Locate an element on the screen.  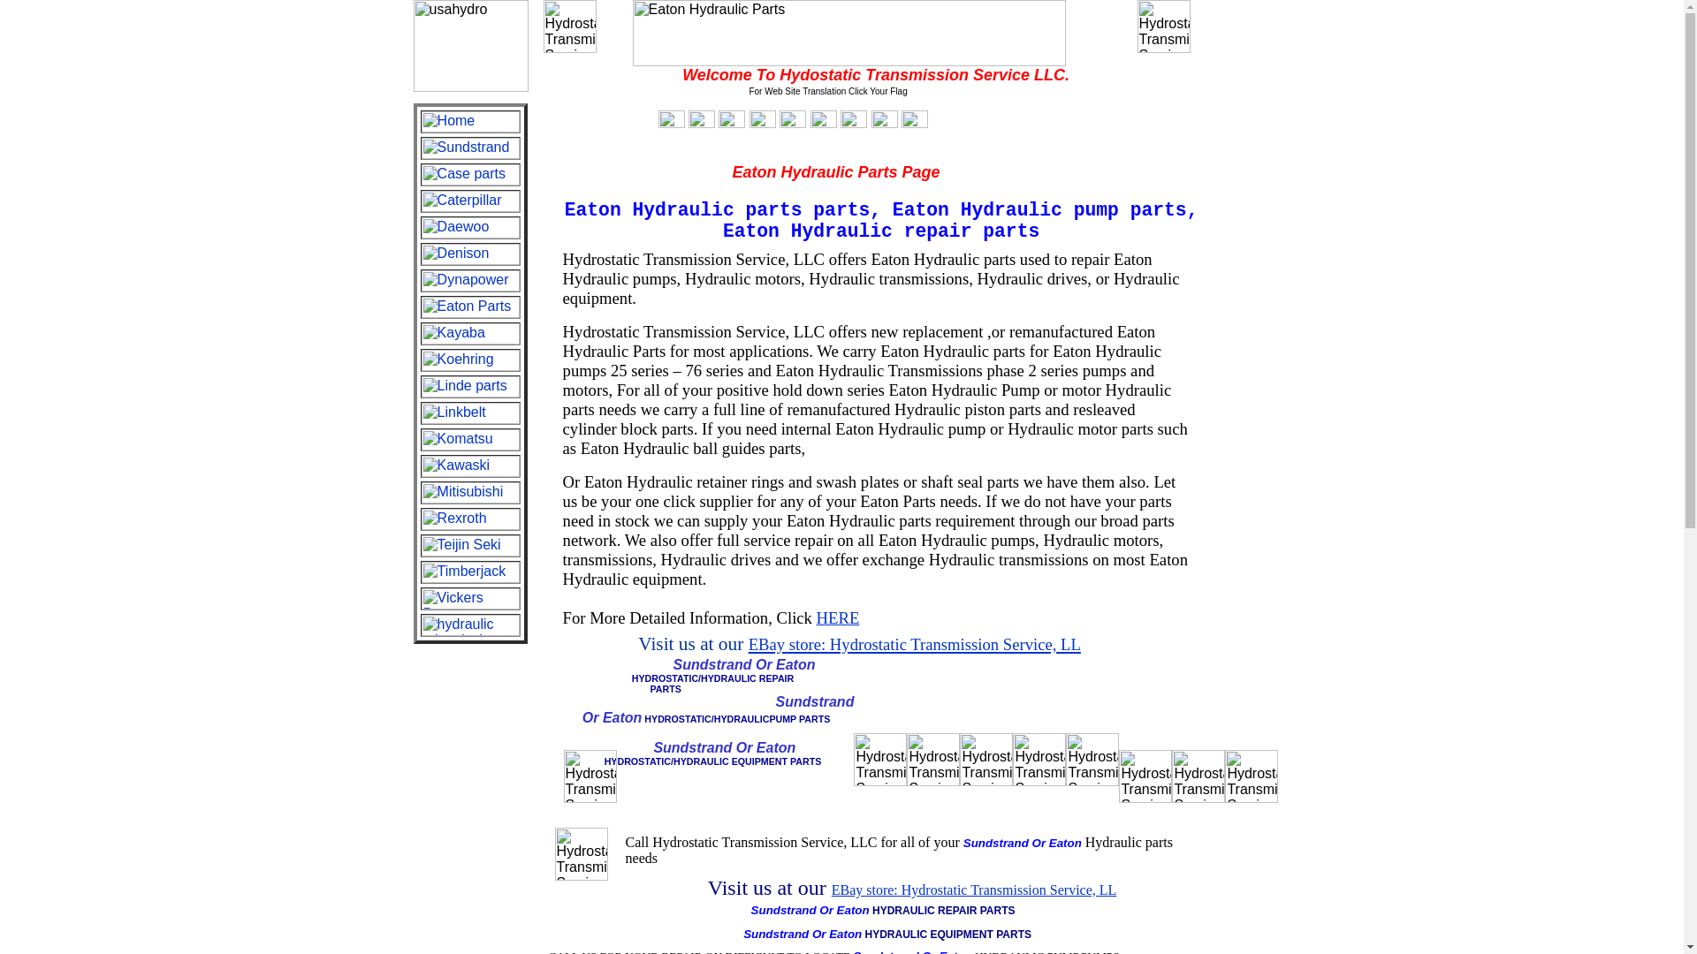
Case parts is located at coordinates (470, 174).